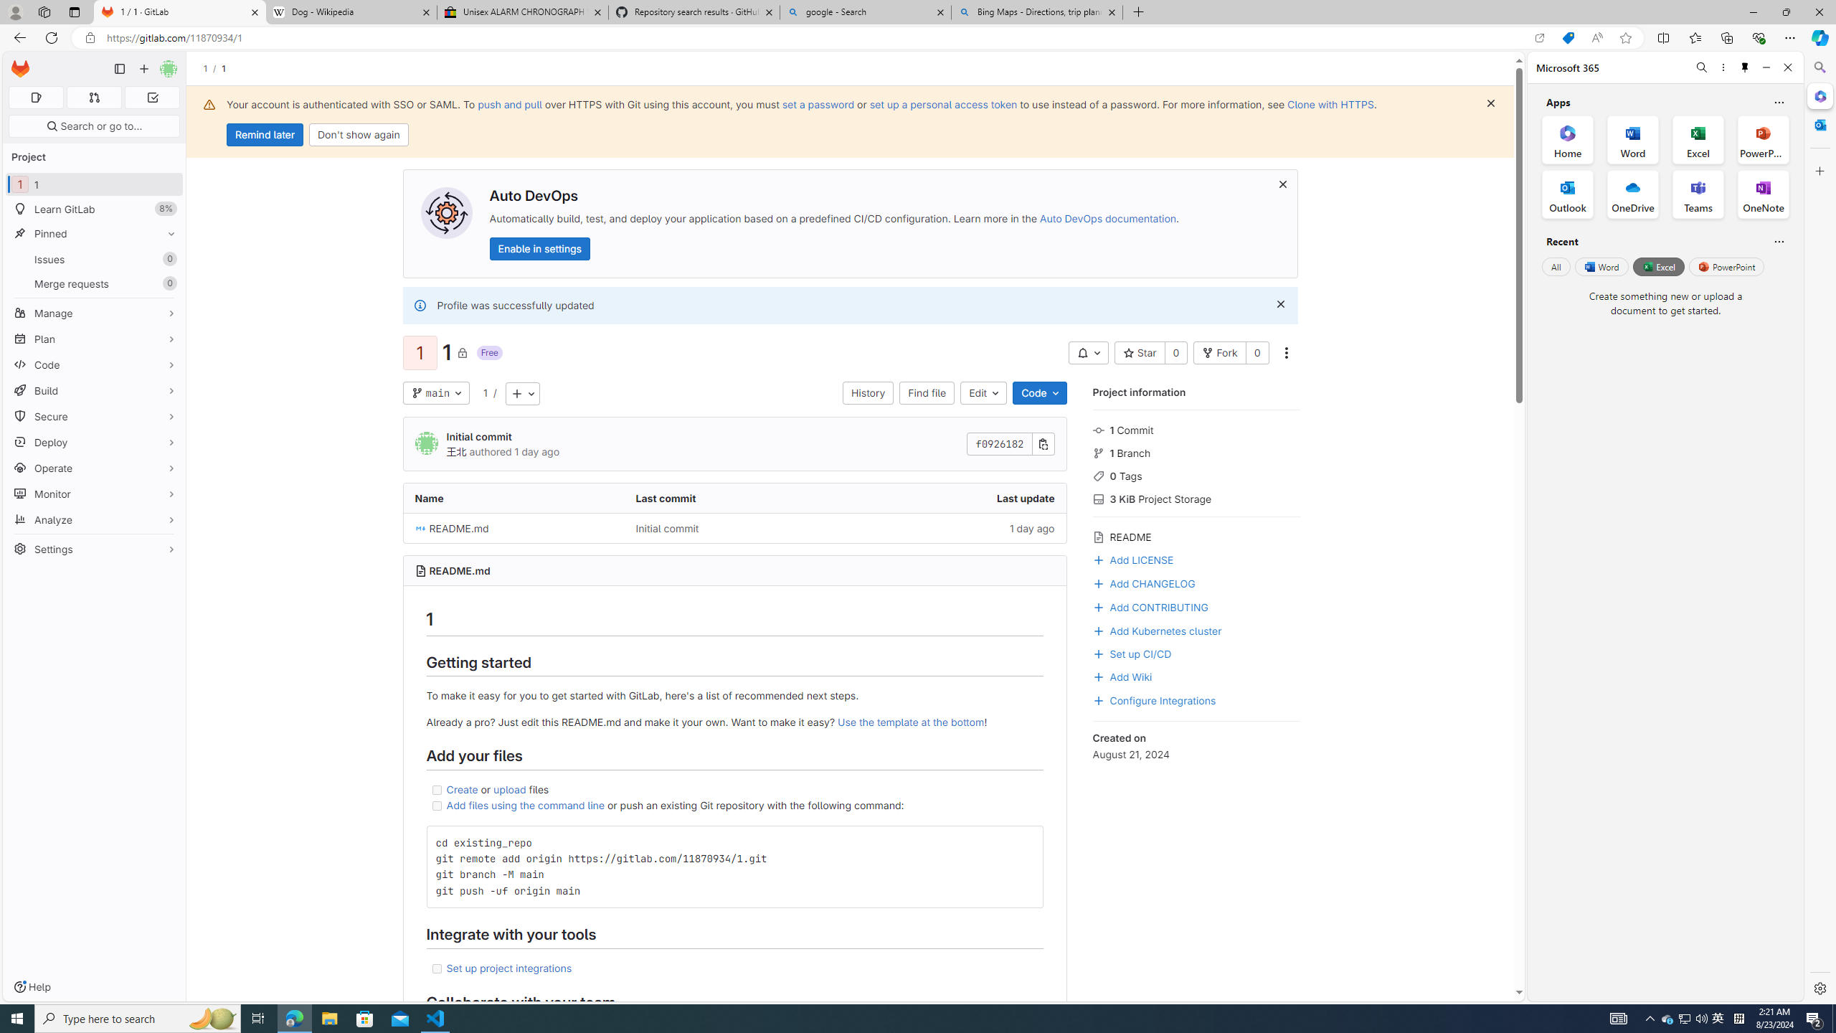  What do you see at coordinates (15, 11) in the screenshot?
I see `Personal Profile` at bounding box center [15, 11].